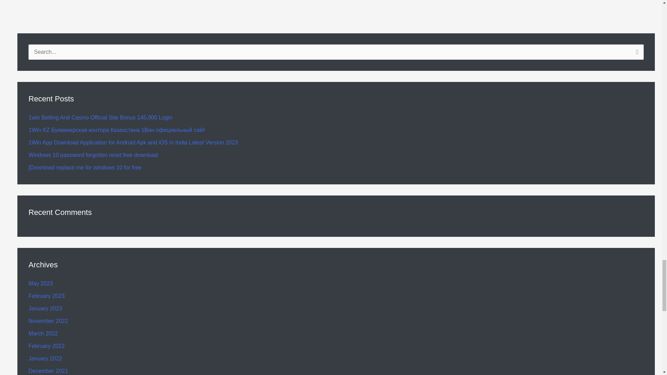  I want to click on November 2022, so click(48, 321).